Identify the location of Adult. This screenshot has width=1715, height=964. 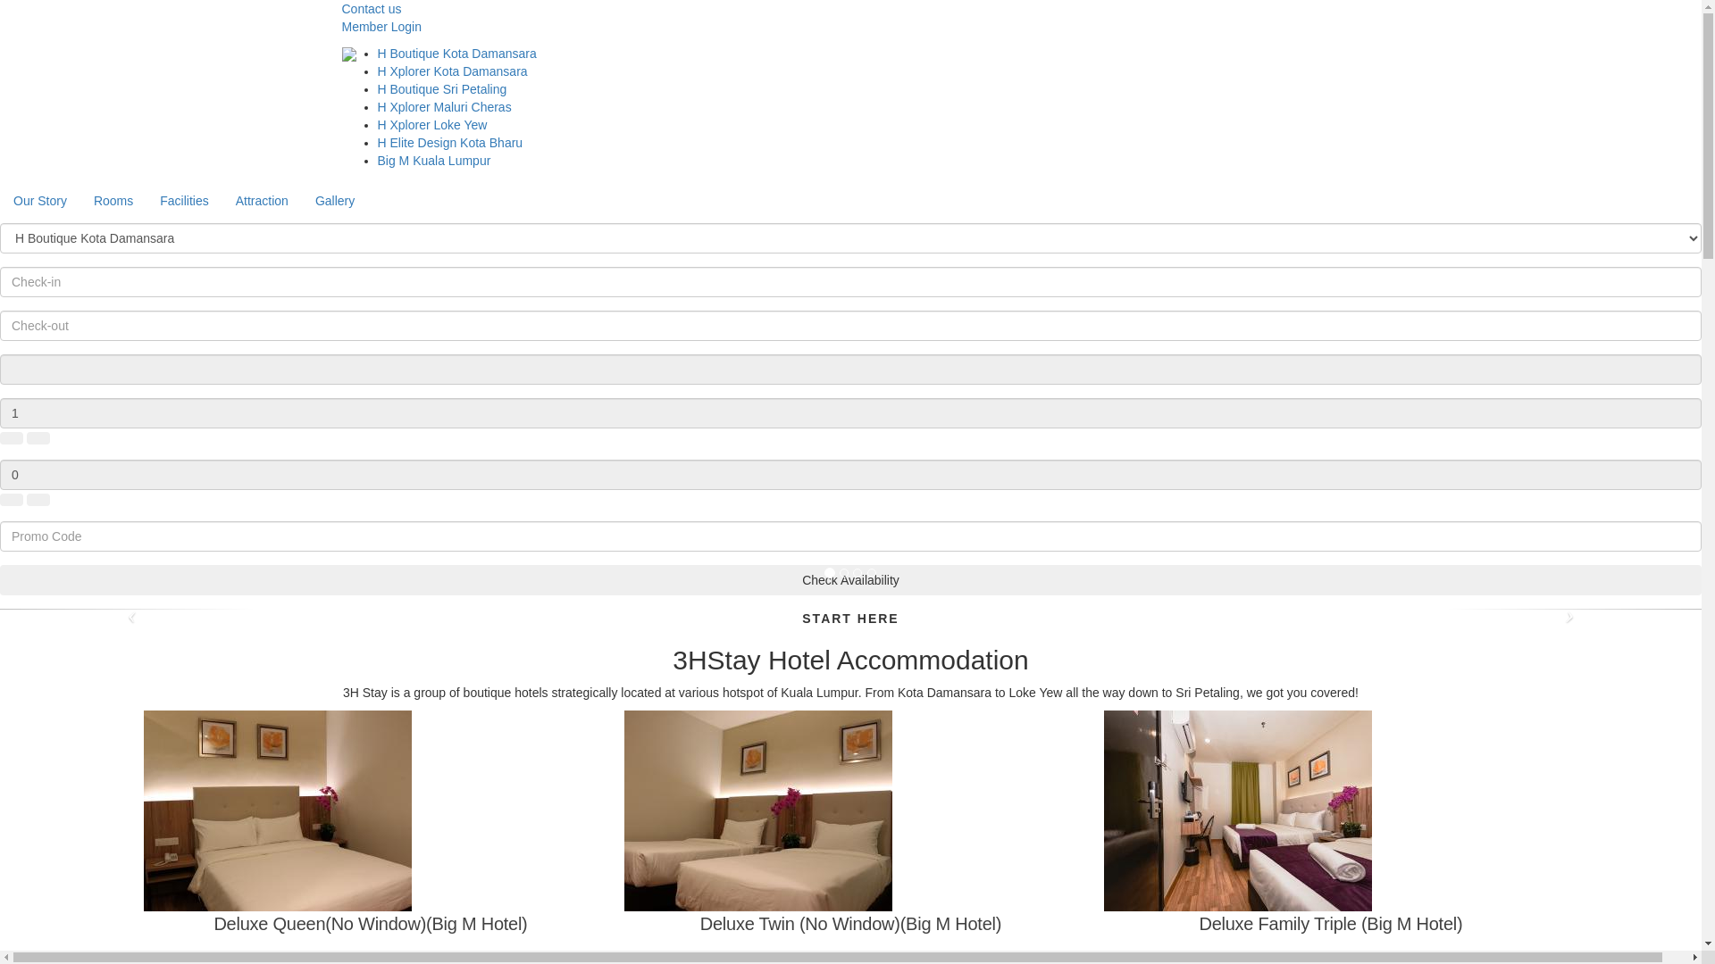
(850, 413).